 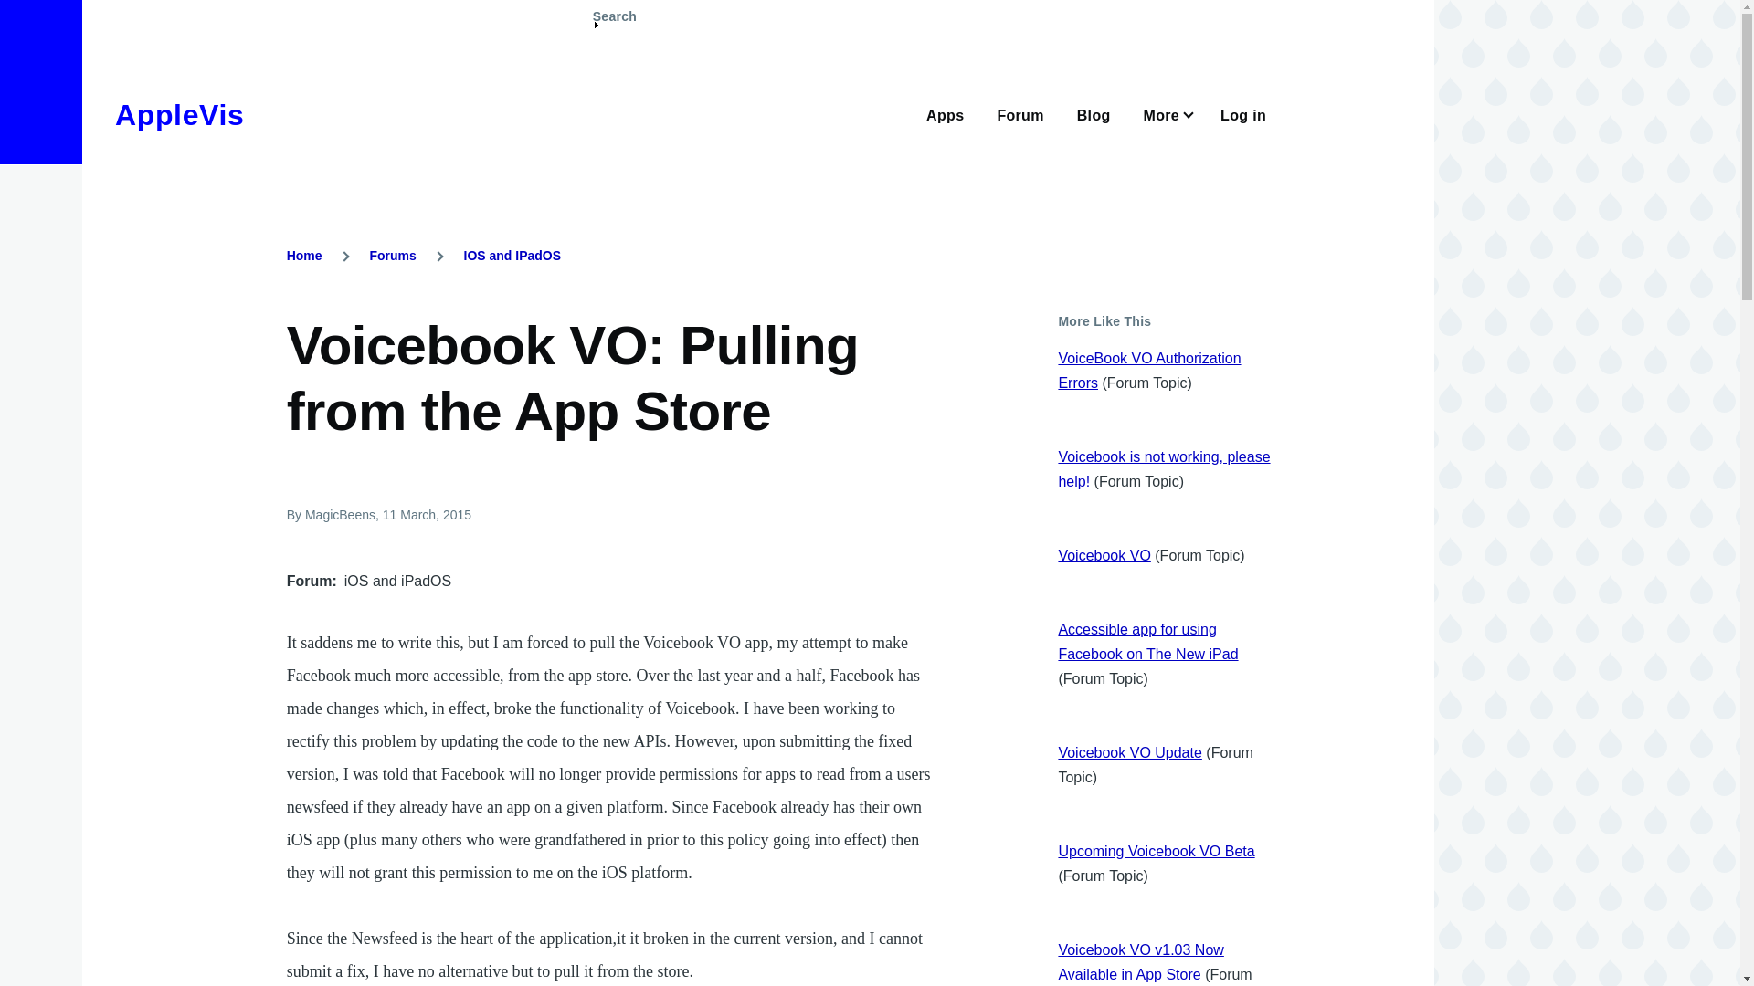 I want to click on IOS and IPadOS, so click(x=512, y=256).